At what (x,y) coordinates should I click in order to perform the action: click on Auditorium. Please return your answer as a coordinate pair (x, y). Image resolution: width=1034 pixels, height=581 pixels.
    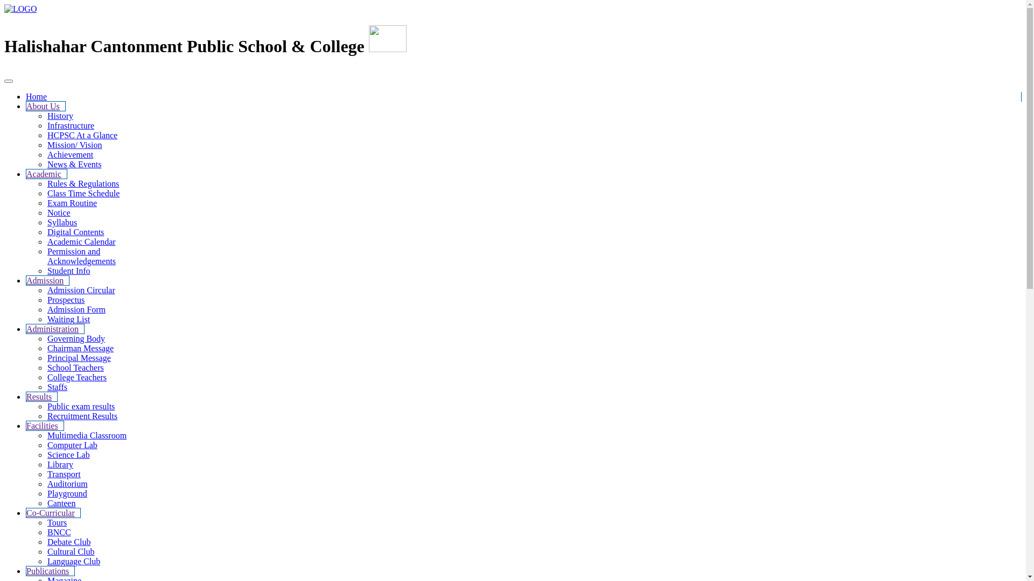
    Looking at the image, I should click on (68, 484).